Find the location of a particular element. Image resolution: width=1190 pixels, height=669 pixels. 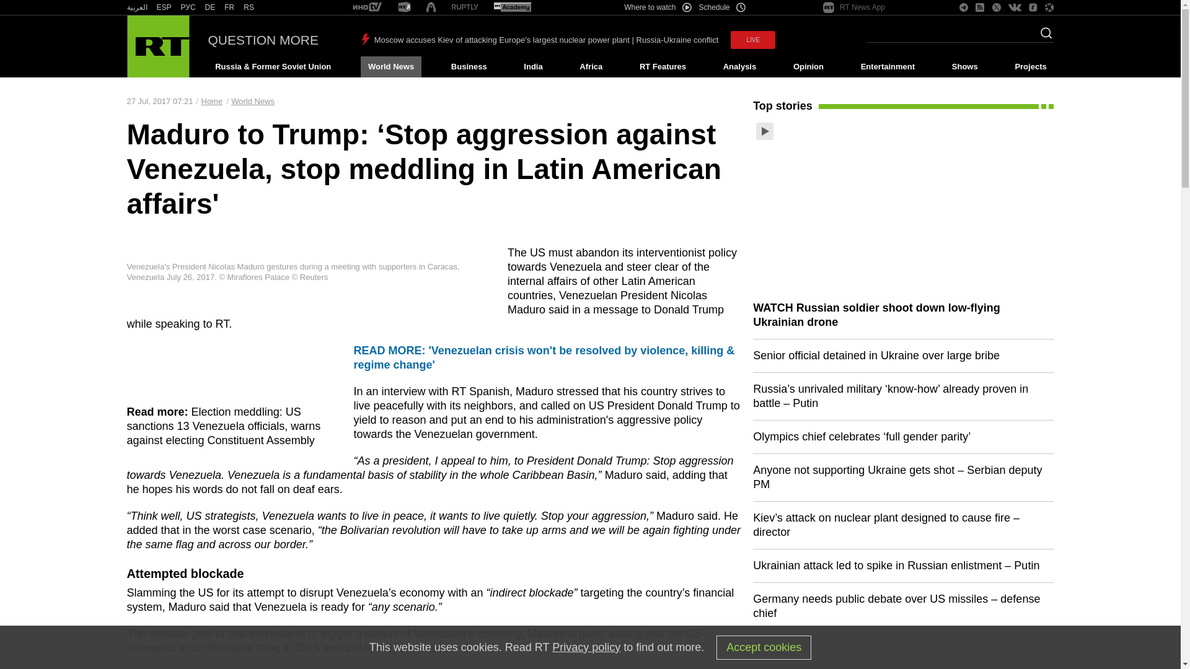

Shows is located at coordinates (964, 67).